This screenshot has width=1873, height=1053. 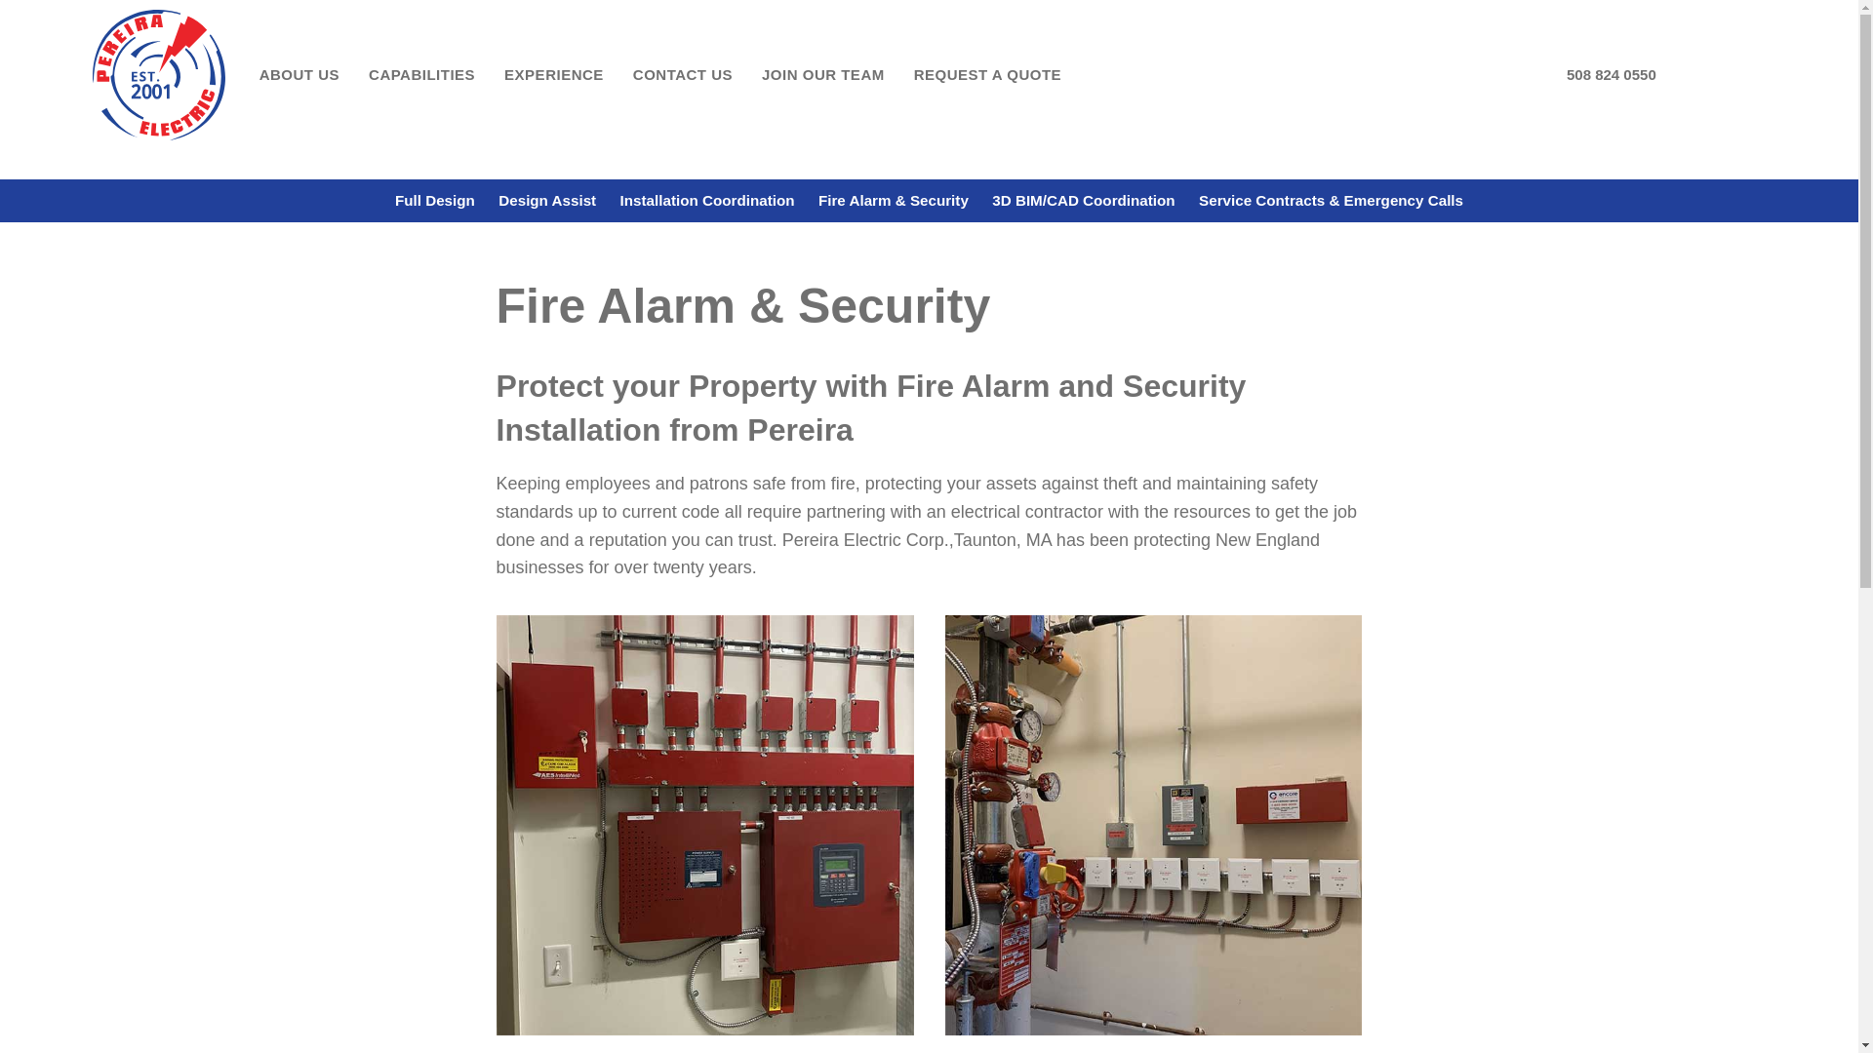 I want to click on Apply, so click(x=823, y=74).